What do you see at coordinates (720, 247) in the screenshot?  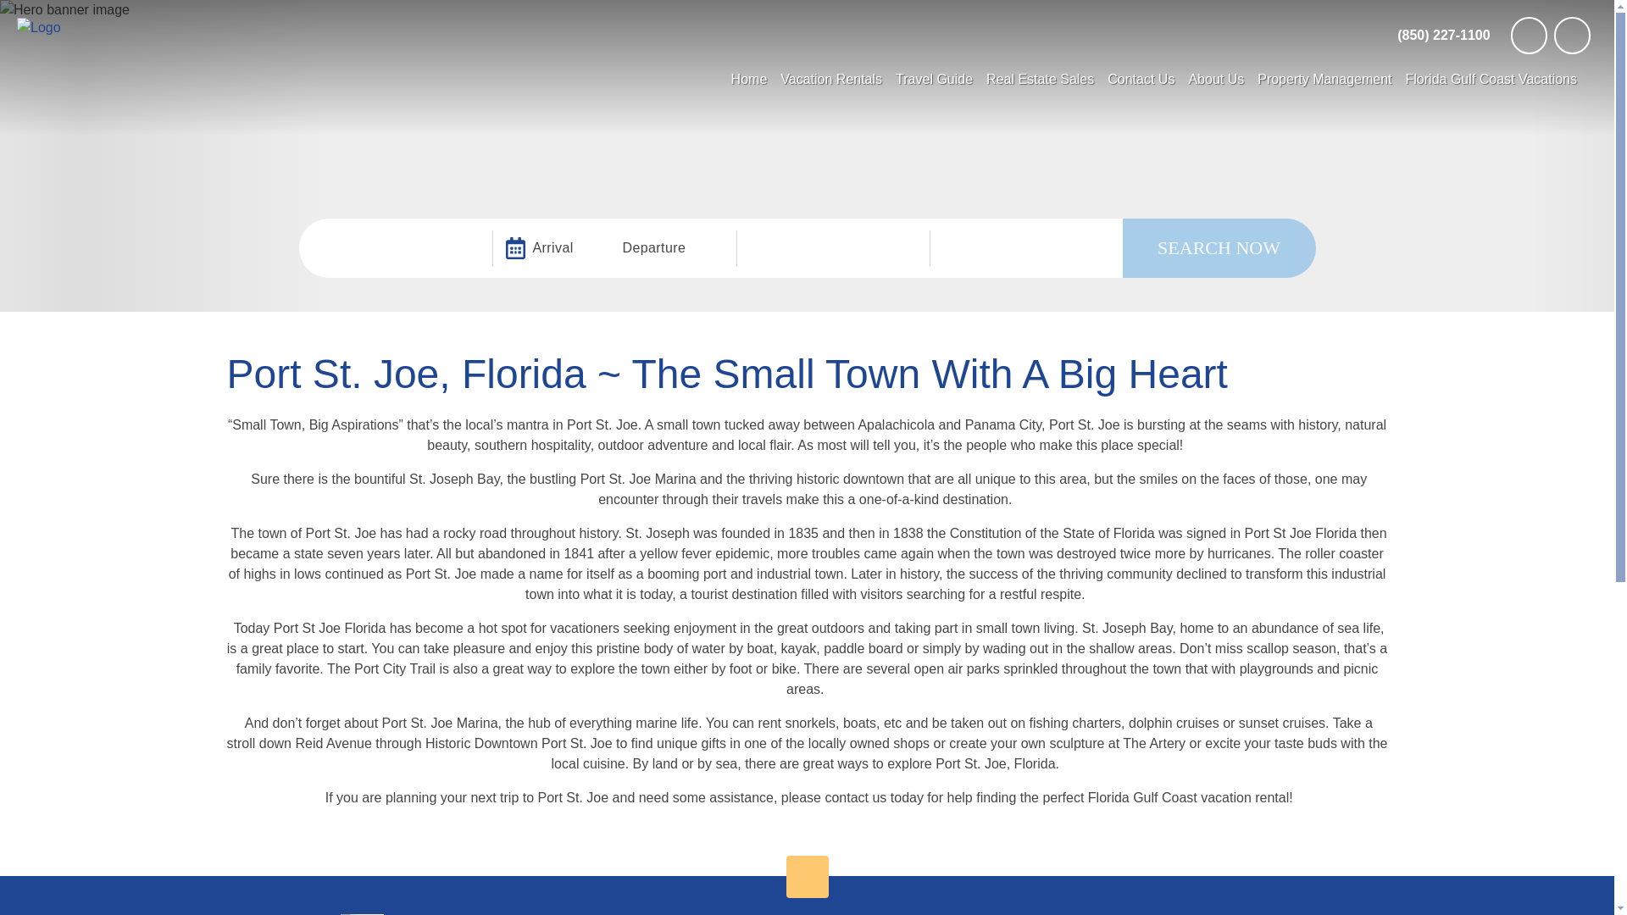 I see `Clear QS Datepicker` at bounding box center [720, 247].